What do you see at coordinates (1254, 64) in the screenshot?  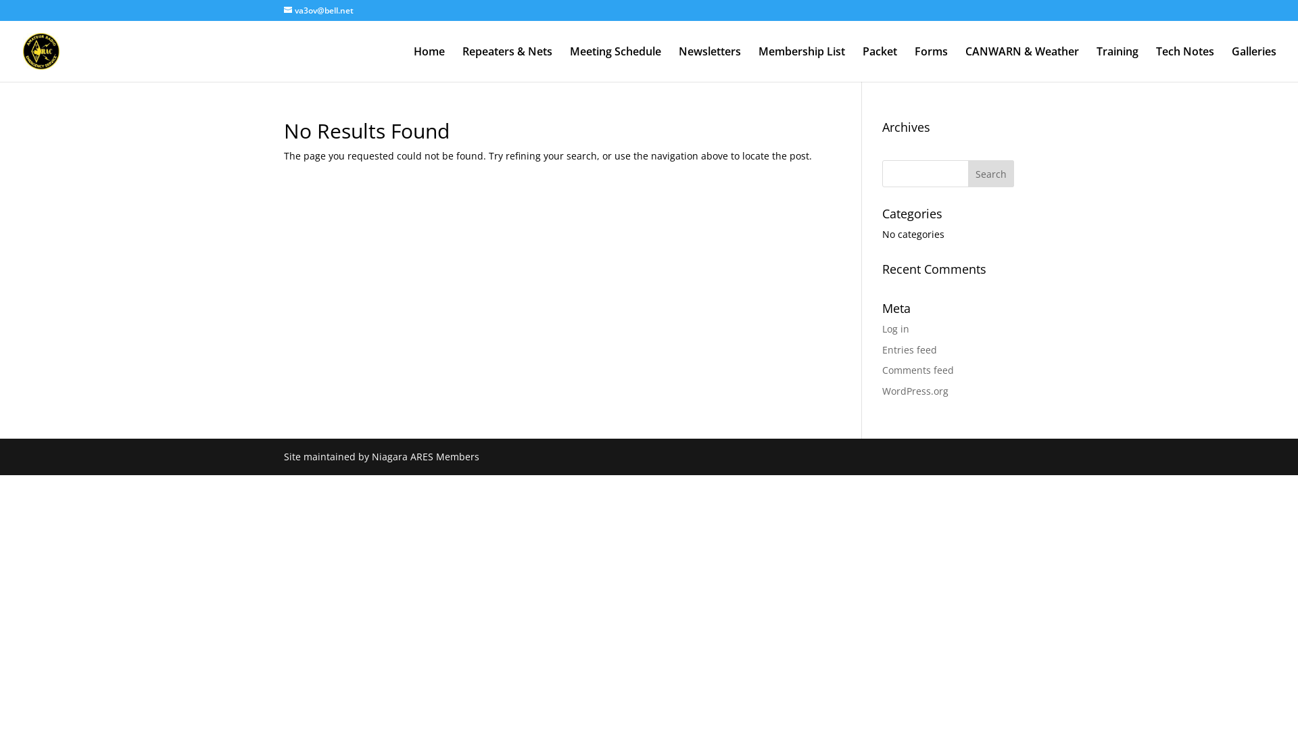 I see `Galleries` at bounding box center [1254, 64].